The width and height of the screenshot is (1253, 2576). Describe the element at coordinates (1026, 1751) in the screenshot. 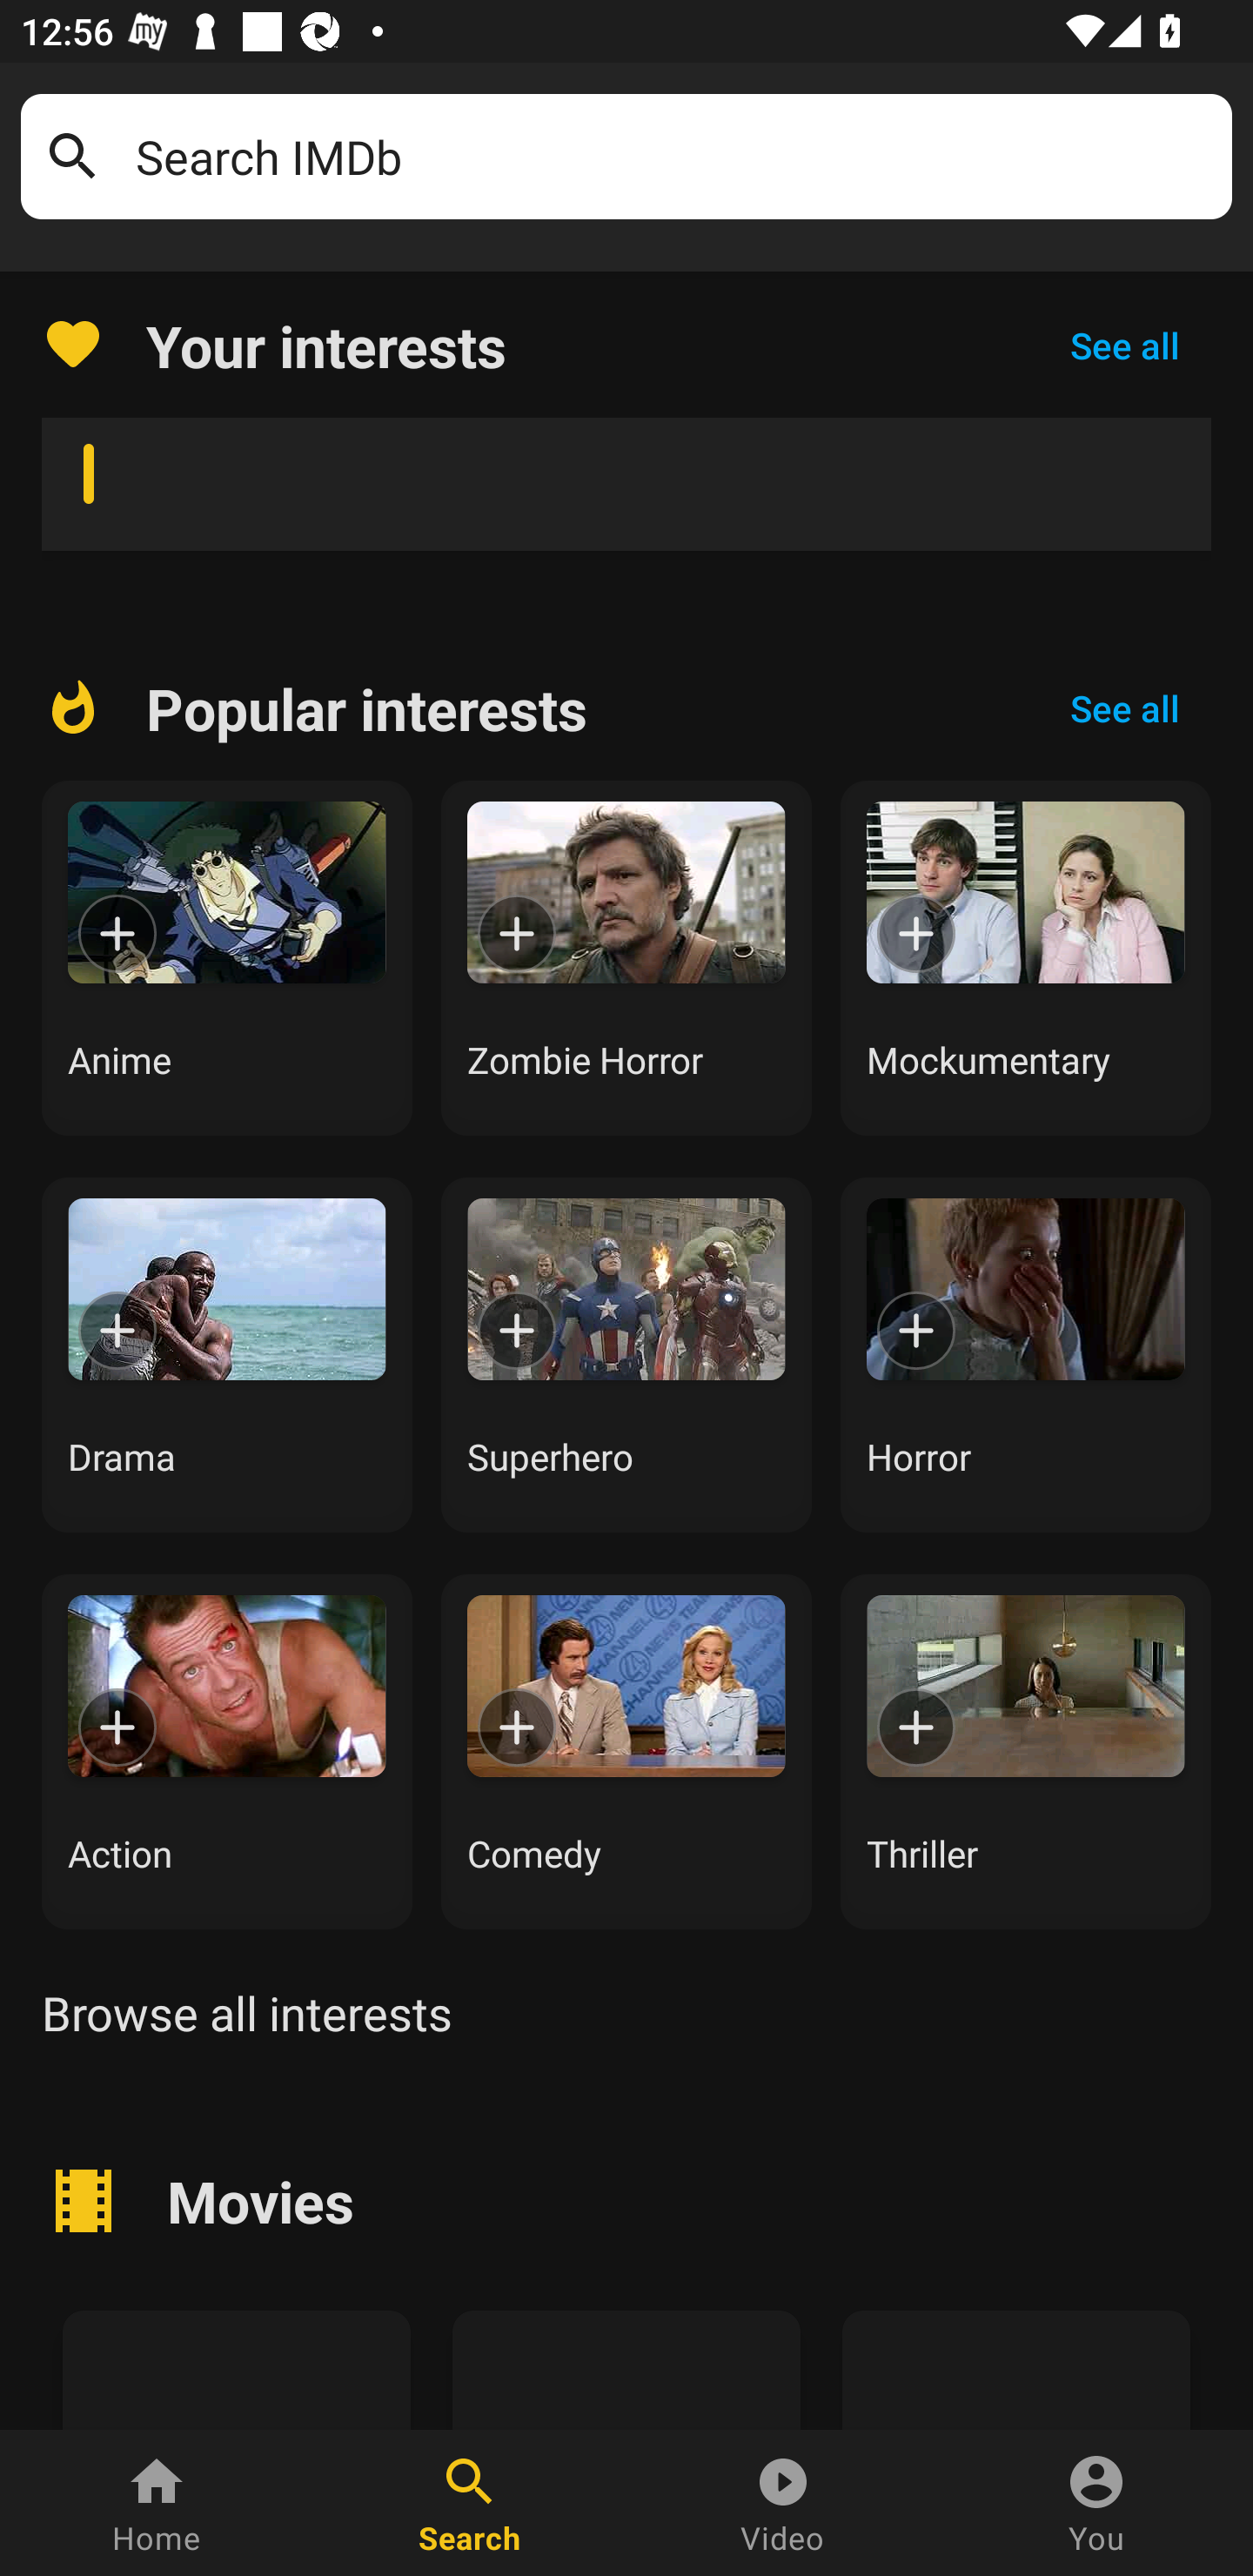

I see `Thriller` at that location.